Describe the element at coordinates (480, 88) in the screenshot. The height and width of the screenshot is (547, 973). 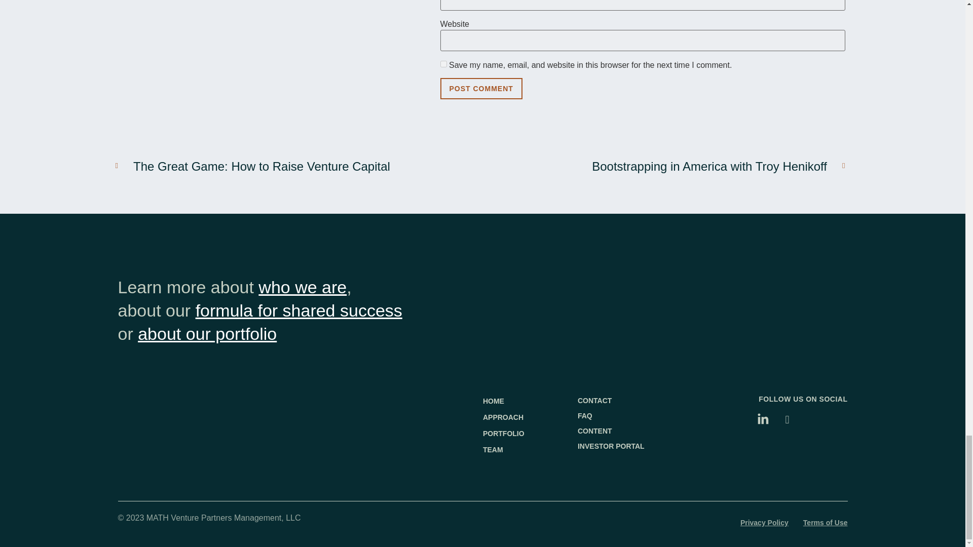
I see `Post Comment` at that location.